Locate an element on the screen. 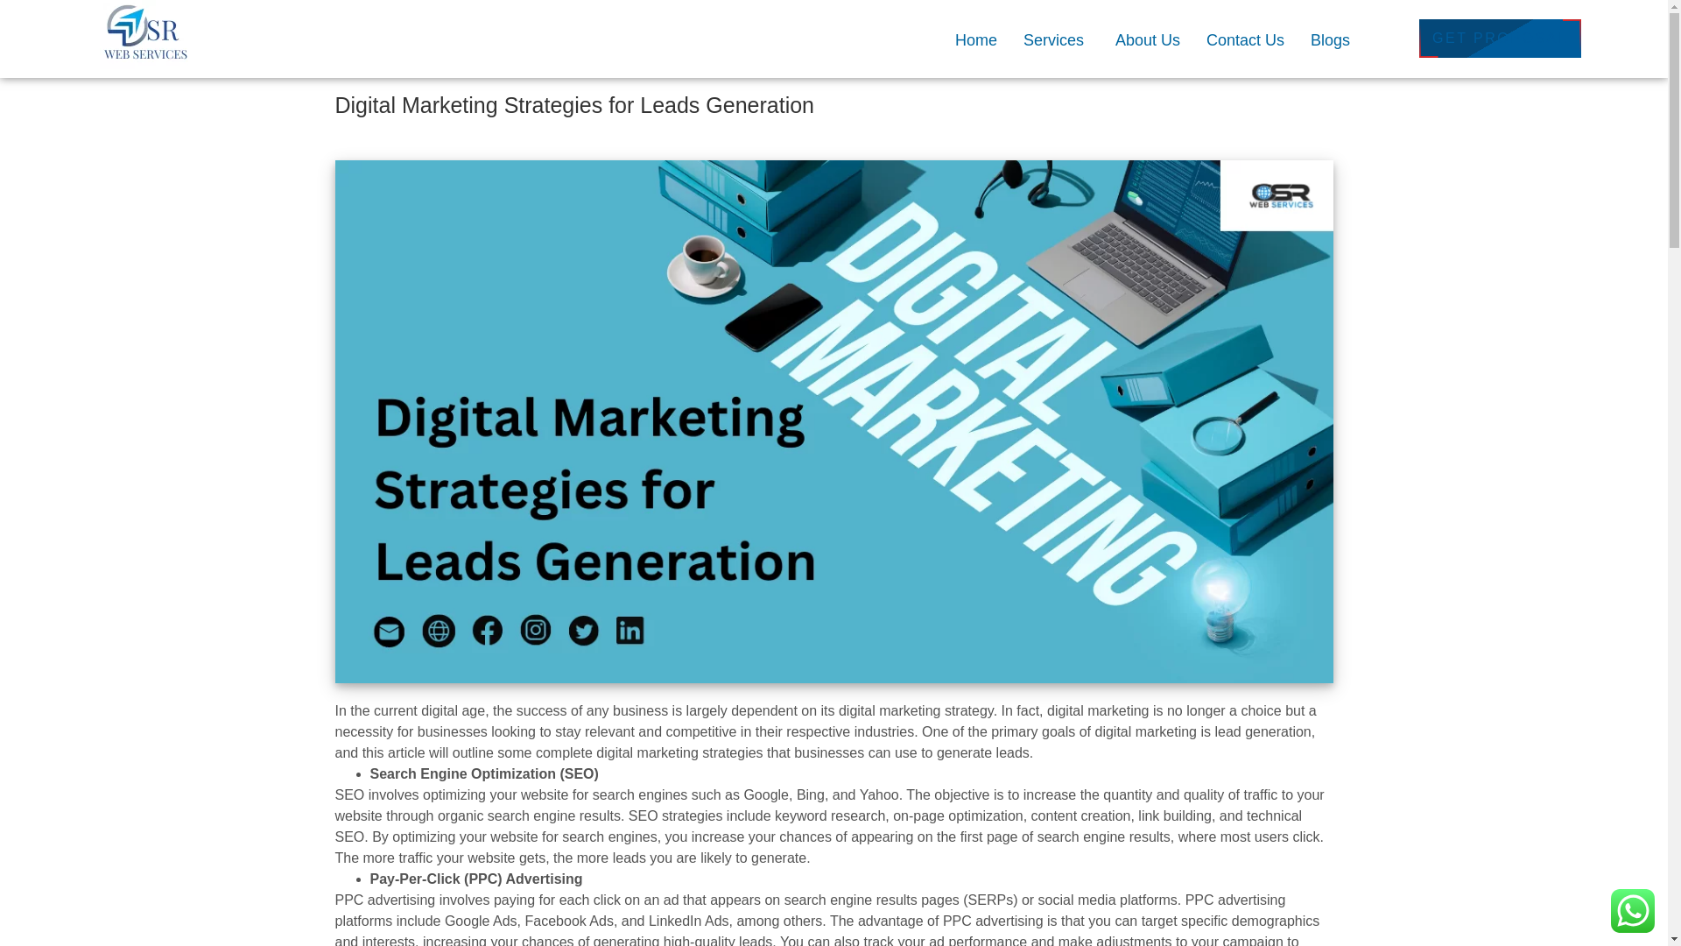 This screenshot has height=946, width=1681. Blogs is located at coordinates (1329, 39).